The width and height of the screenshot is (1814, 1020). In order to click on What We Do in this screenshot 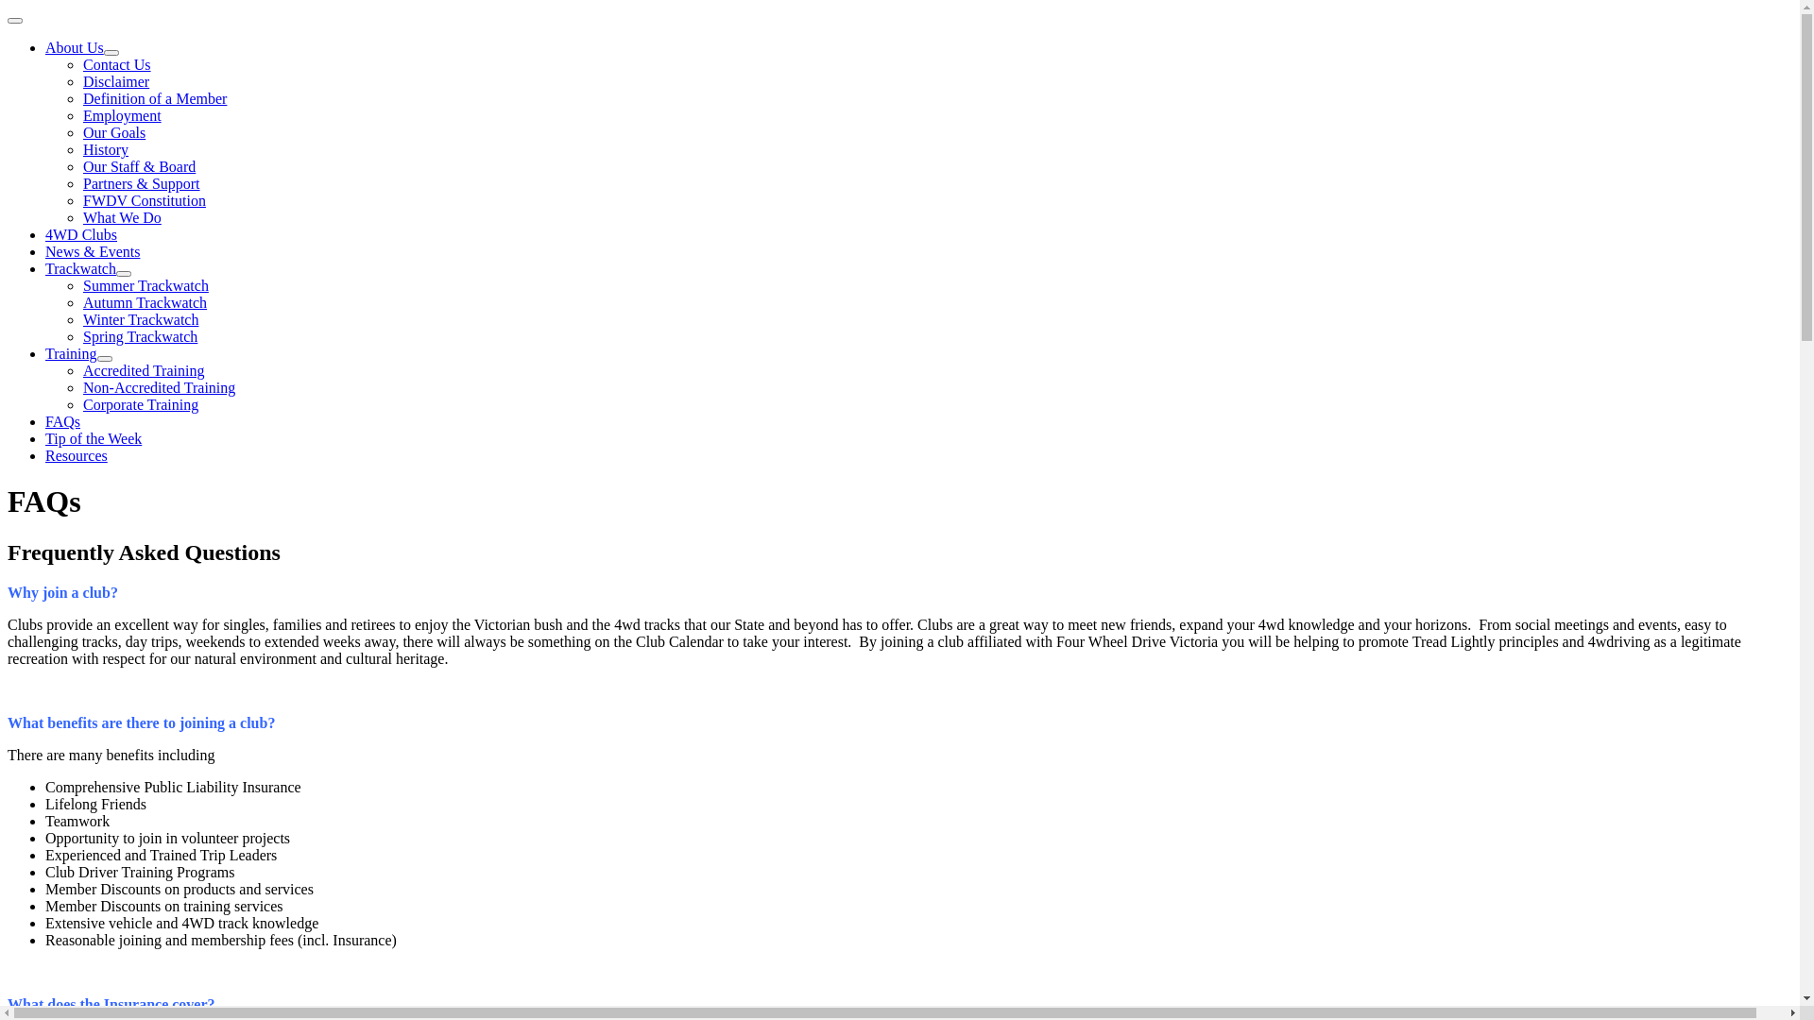, I will do `click(123, 217)`.